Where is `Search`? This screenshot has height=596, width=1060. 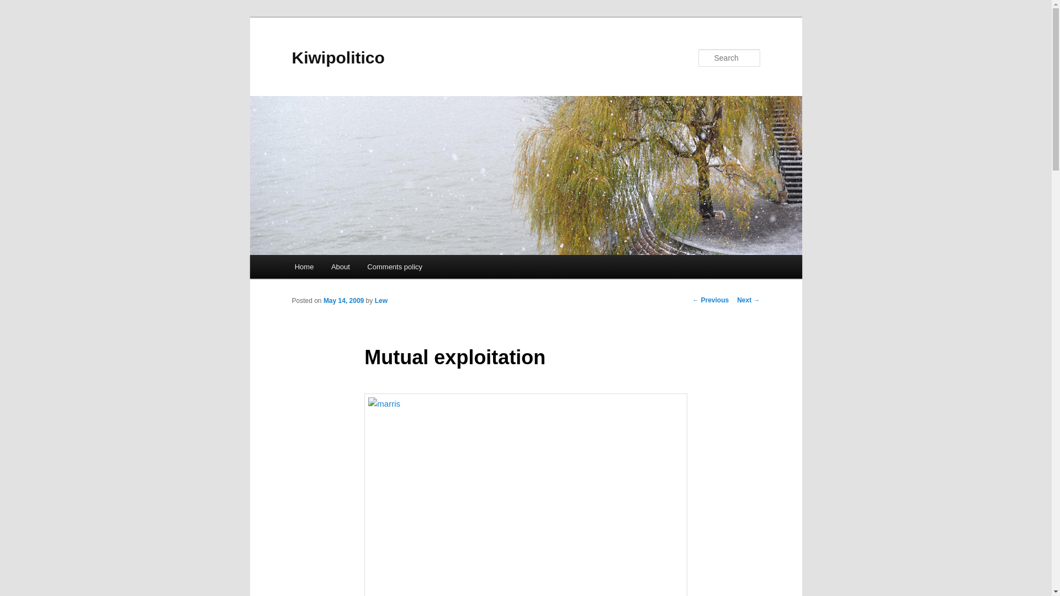 Search is located at coordinates (18, 6).